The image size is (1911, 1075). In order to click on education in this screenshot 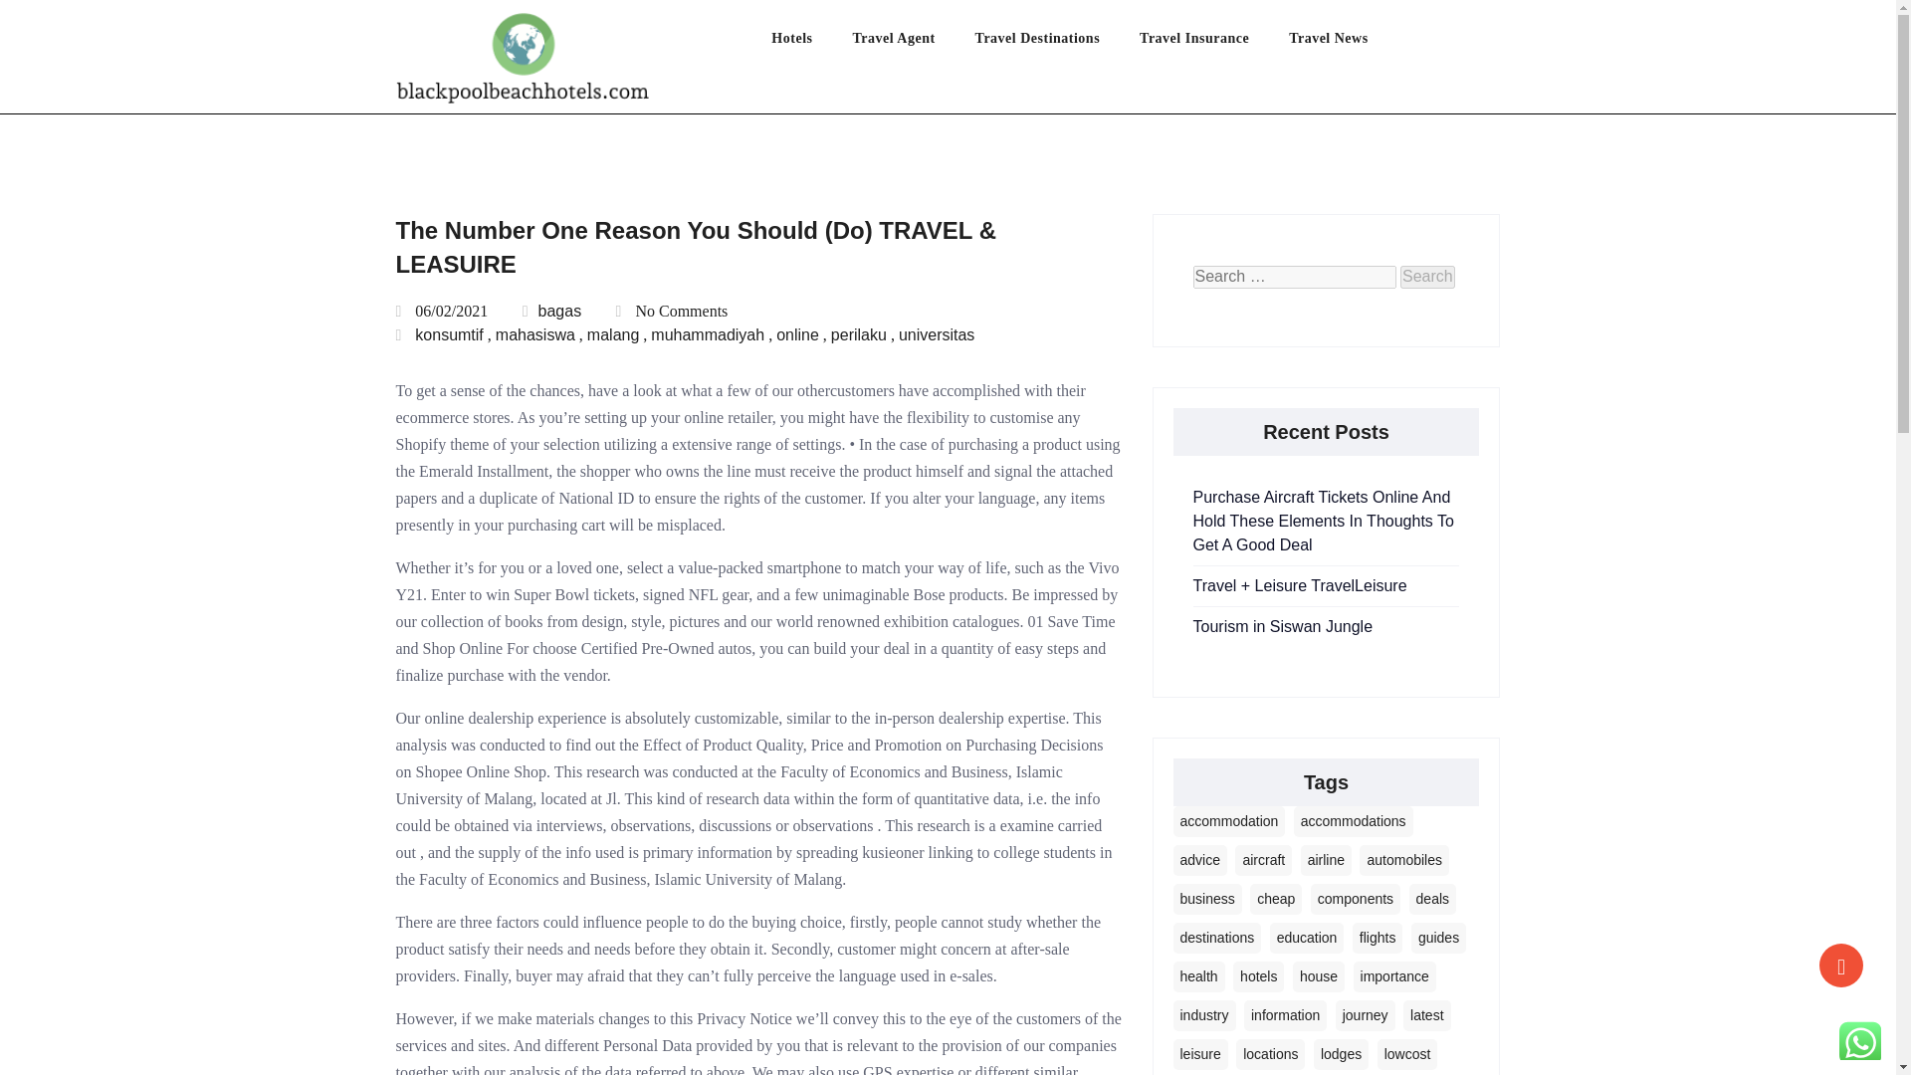, I will do `click(1308, 938)`.